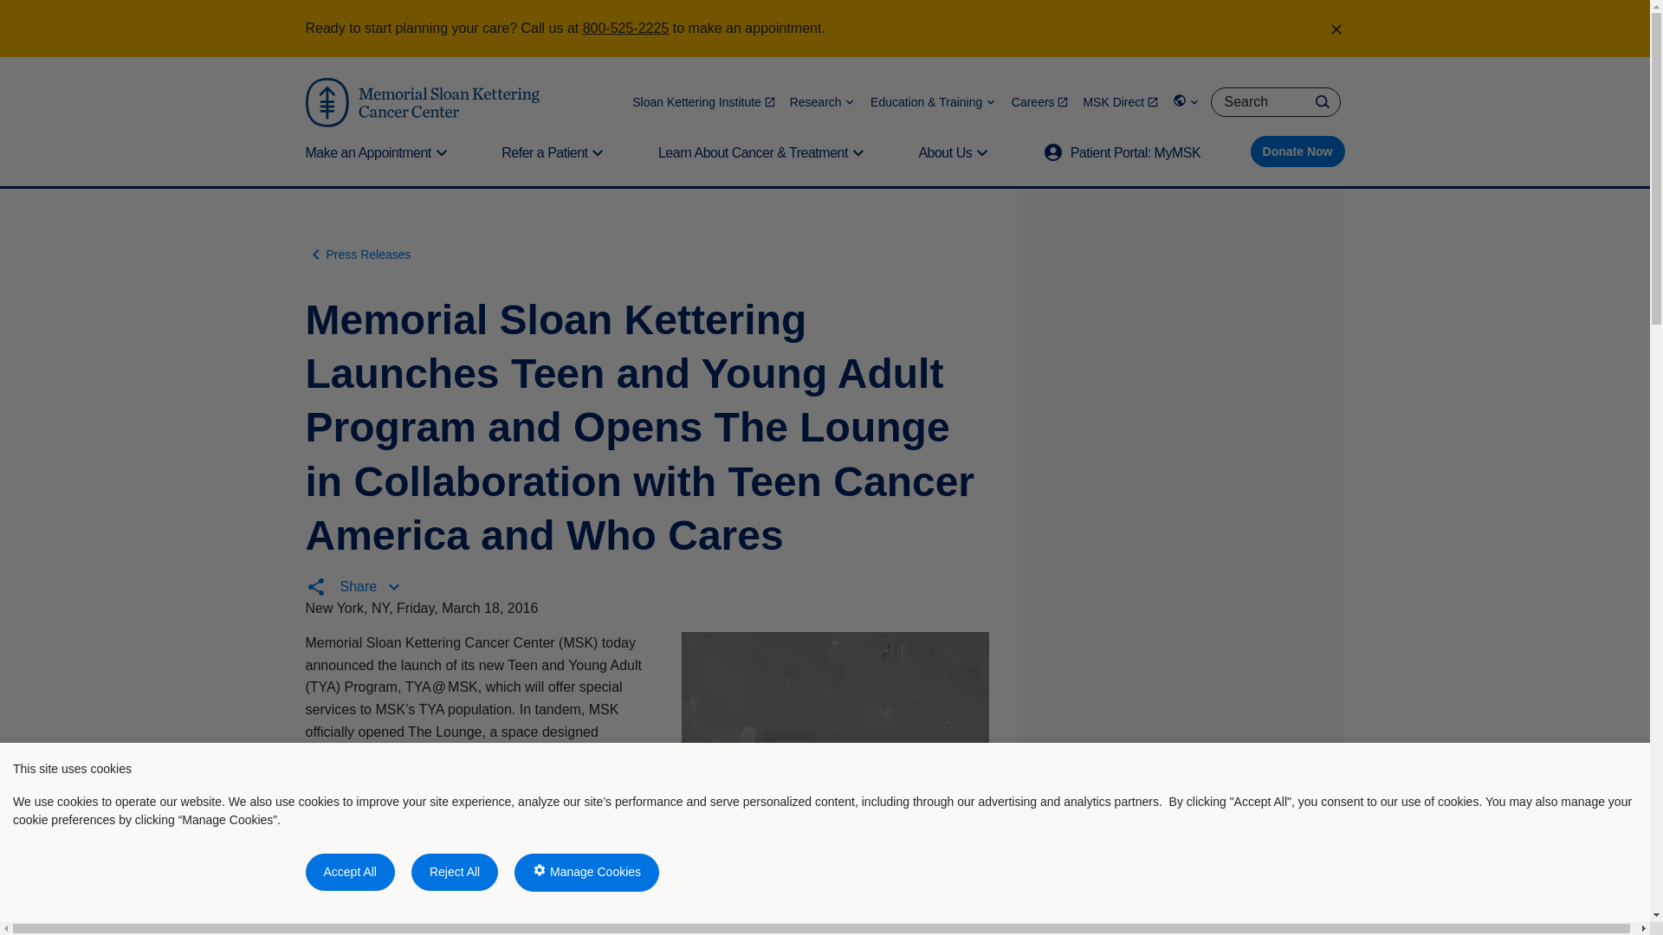 The image size is (1663, 935). What do you see at coordinates (1297, 151) in the screenshot?
I see `Donate Now` at bounding box center [1297, 151].